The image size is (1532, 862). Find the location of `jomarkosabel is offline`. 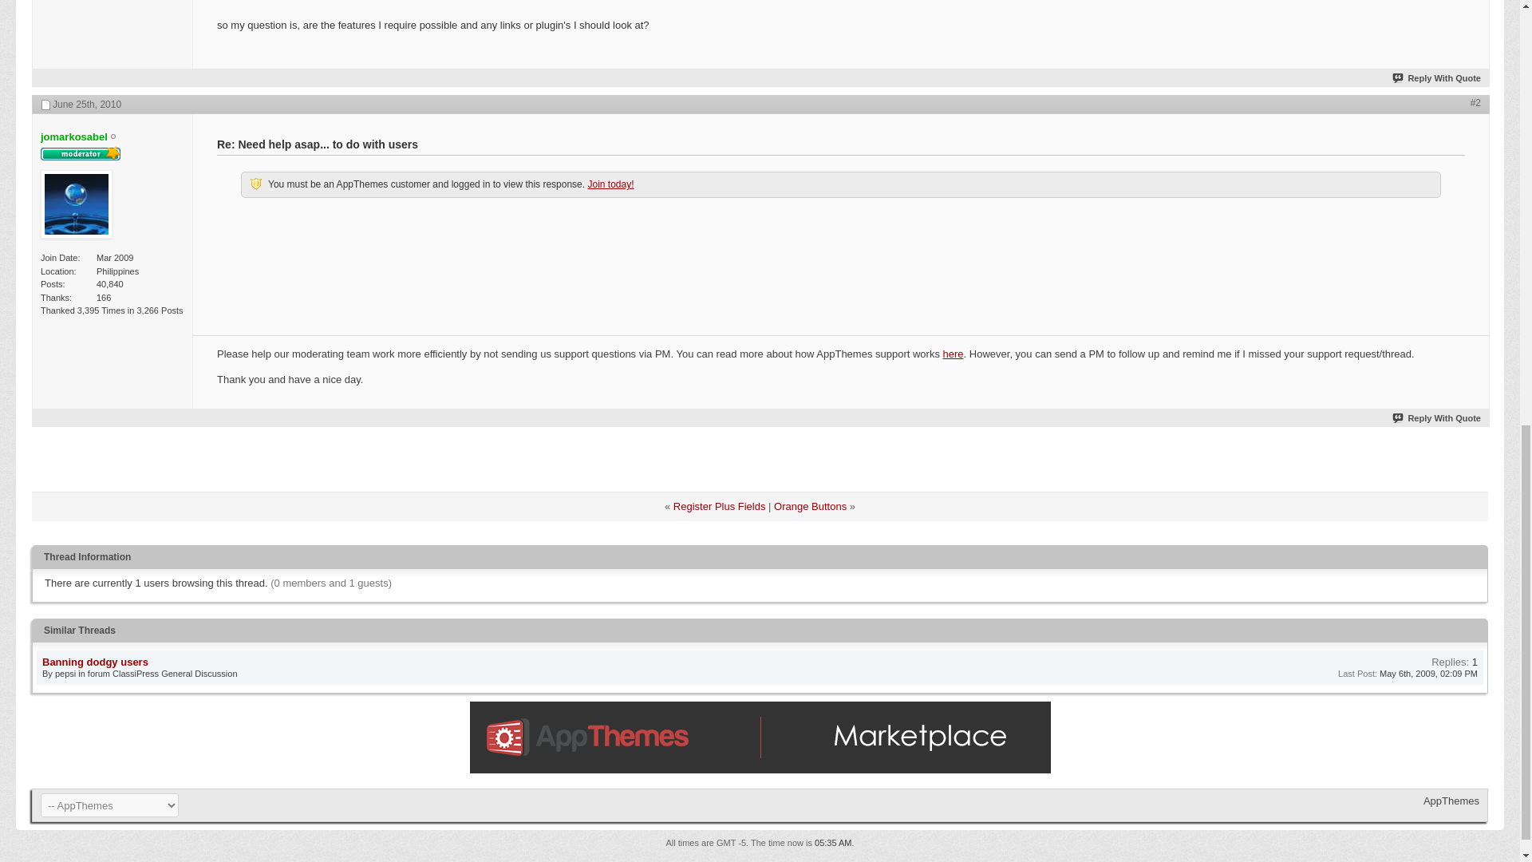

jomarkosabel is offline is located at coordinates (113, 137).